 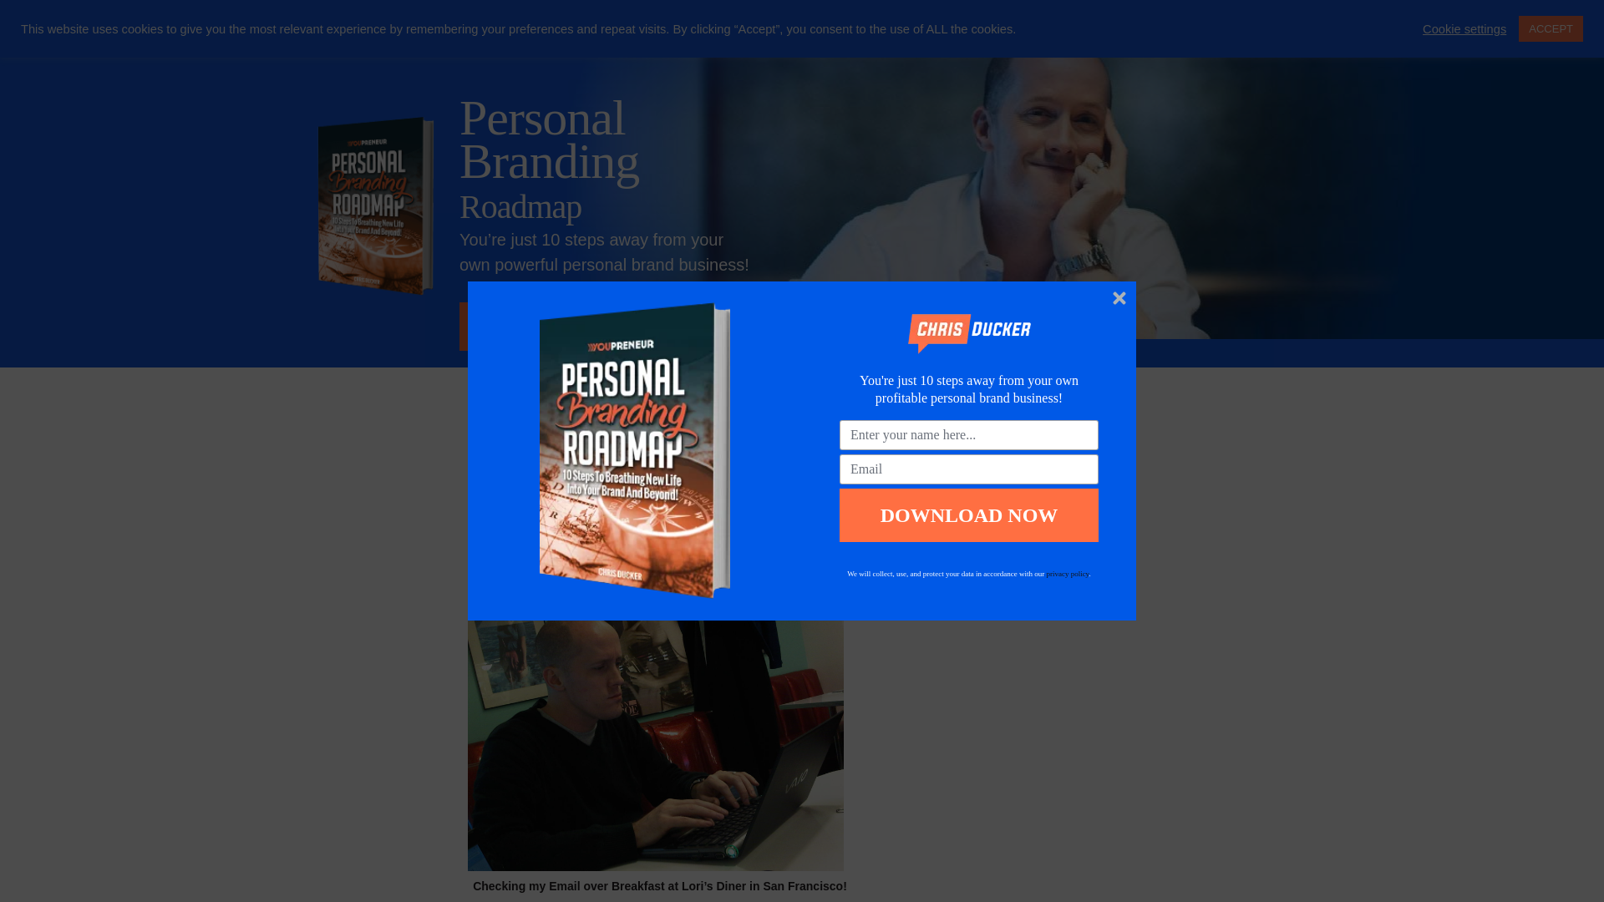 I want to click on Coaching, so click(x=870, y=36).